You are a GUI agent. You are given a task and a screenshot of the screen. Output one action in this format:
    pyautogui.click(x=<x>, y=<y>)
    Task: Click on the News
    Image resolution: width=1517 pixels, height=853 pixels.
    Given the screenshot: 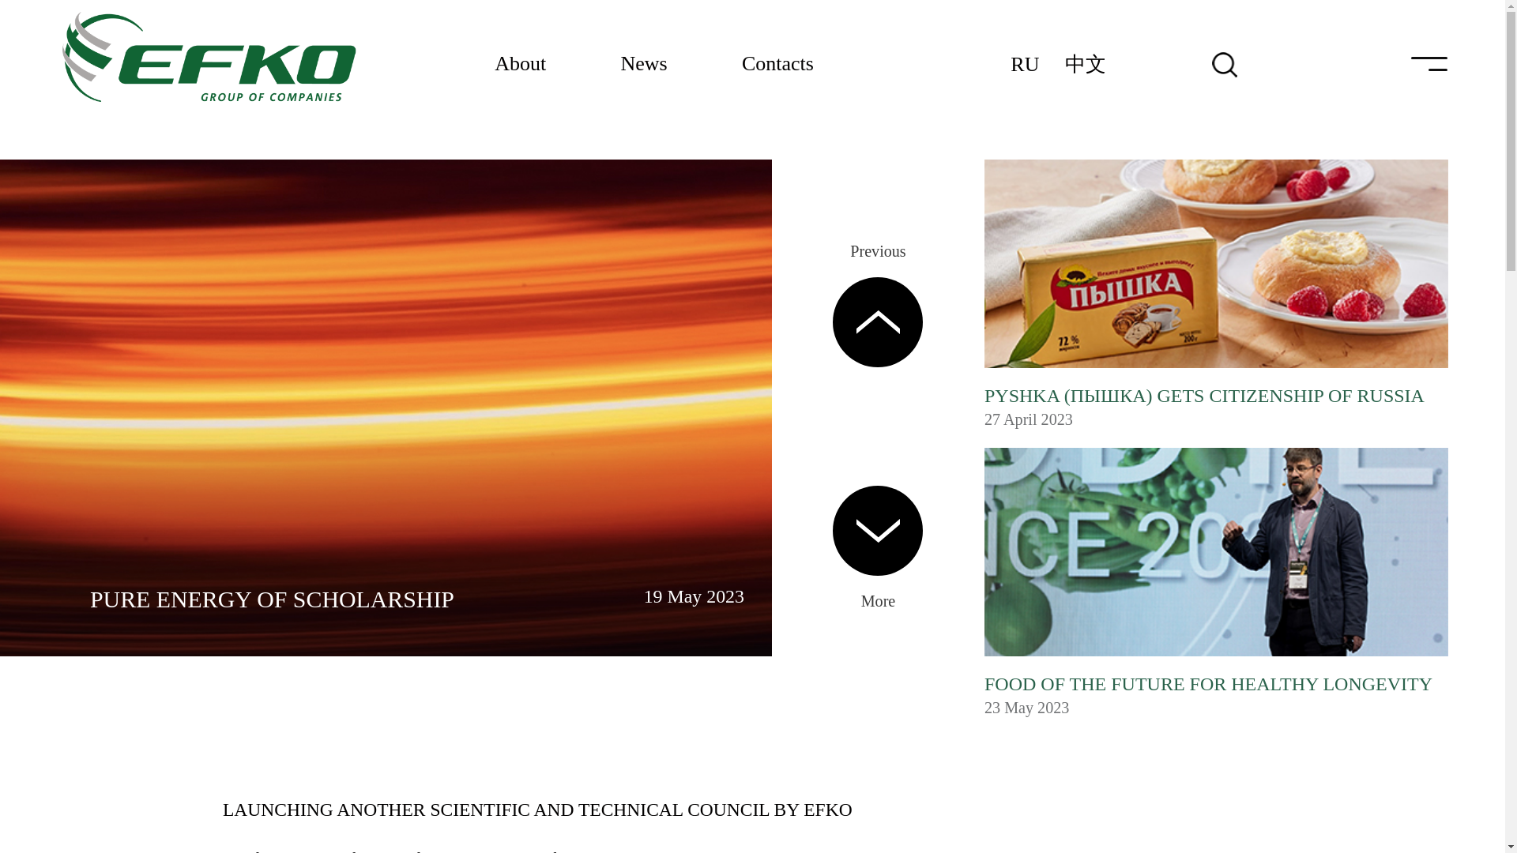 What is the action you would take?
    pyautogui.click(x=645, y=65)
    